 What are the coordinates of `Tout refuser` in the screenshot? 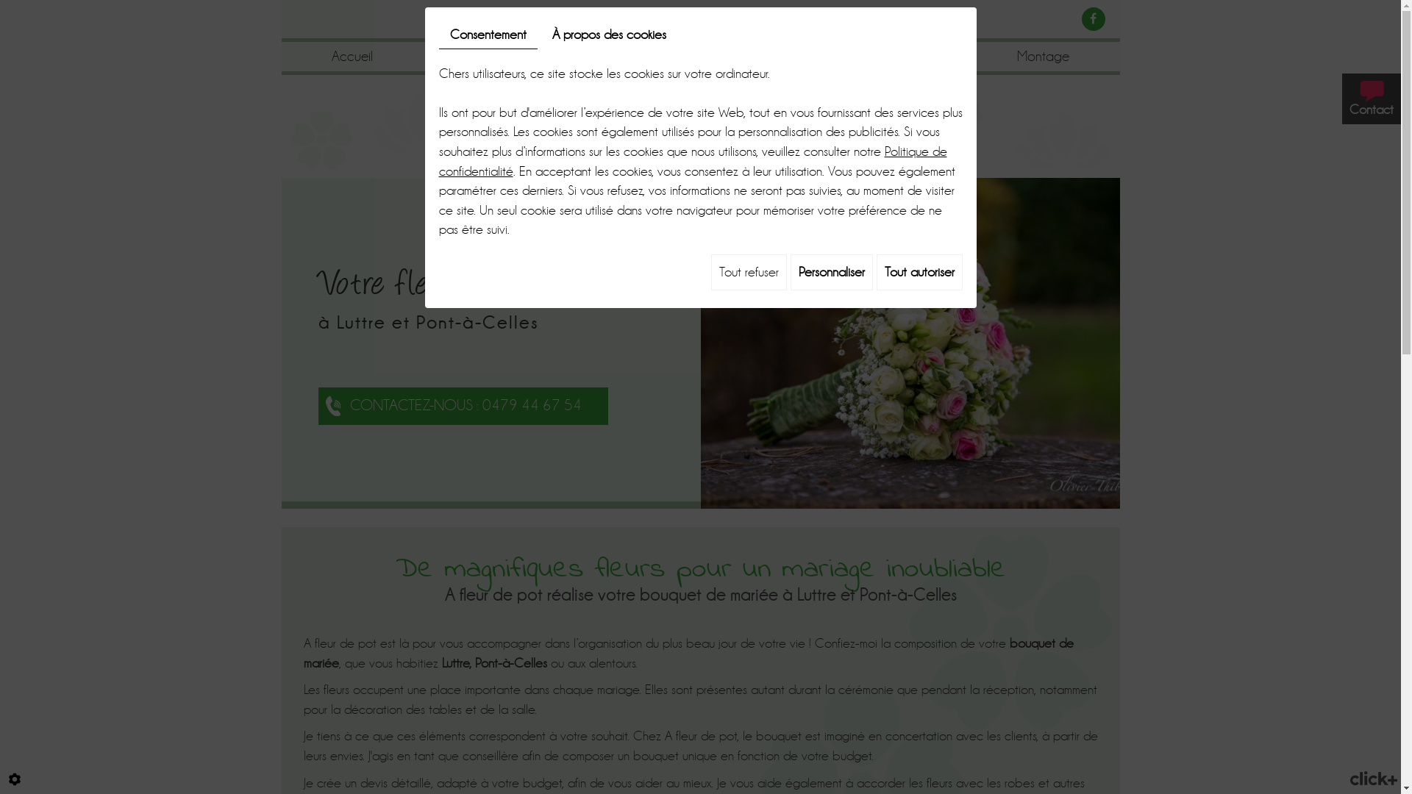 It's located at (749, 272).